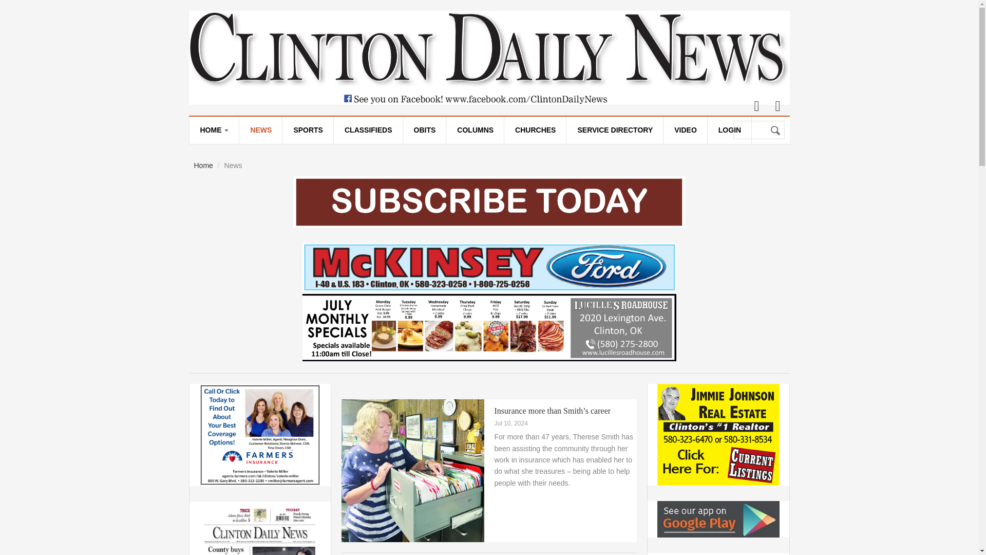 This screenshot has height=555, width=986. Describe the element at coordinates (261, 129) in the screenshot. I see `NEWS` at that location.